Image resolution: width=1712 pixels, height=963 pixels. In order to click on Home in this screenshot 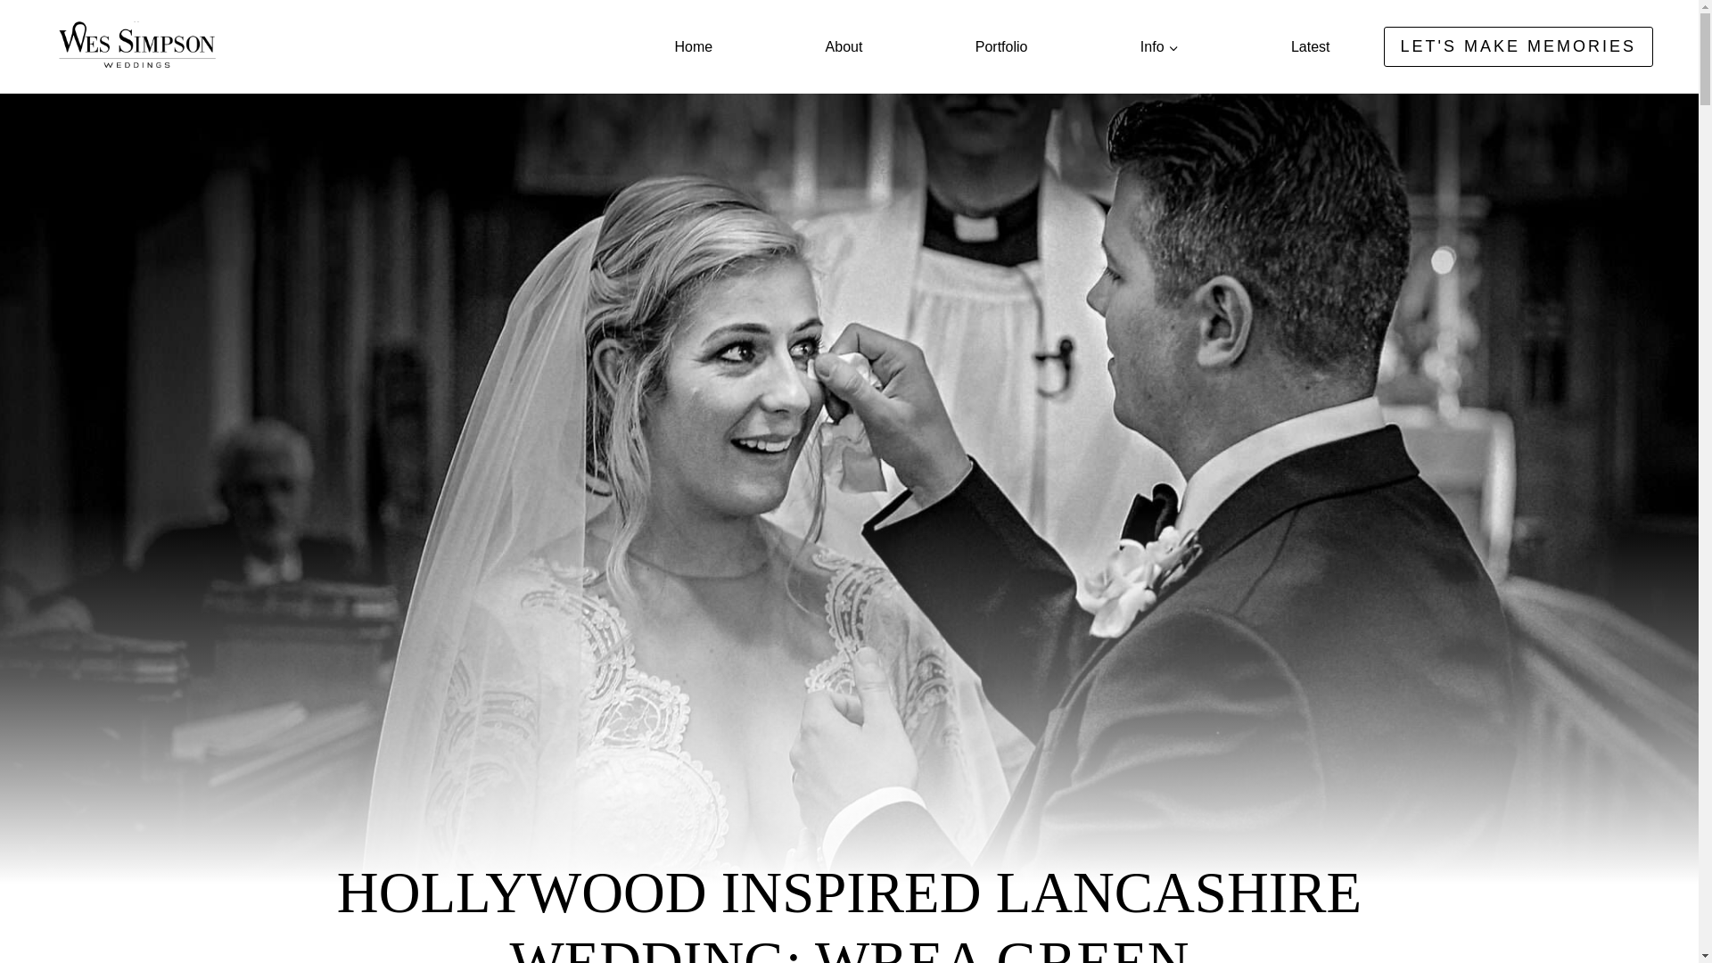, I will do `click(694, 46)`.